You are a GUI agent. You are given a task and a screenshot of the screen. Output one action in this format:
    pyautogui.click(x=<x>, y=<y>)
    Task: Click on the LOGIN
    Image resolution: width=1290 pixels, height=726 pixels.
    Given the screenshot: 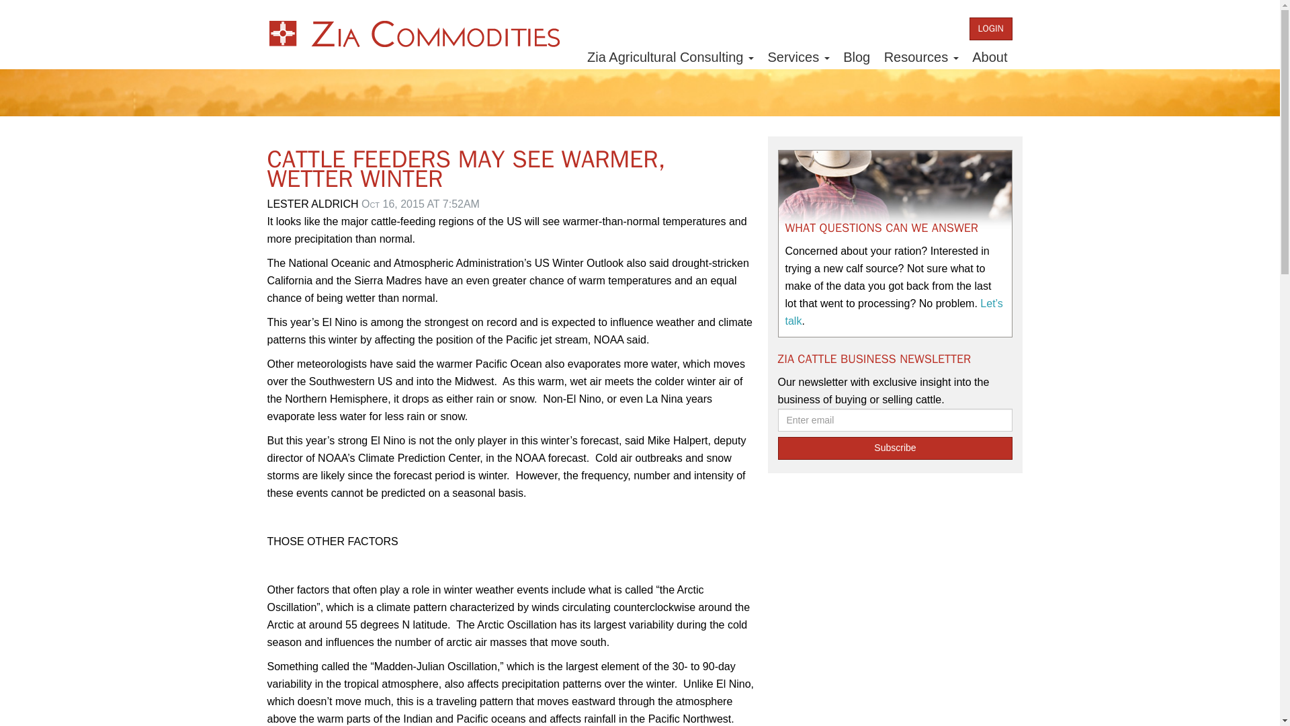 What is the action you would take?
    pyautogui.click(x=991, y=28)
    